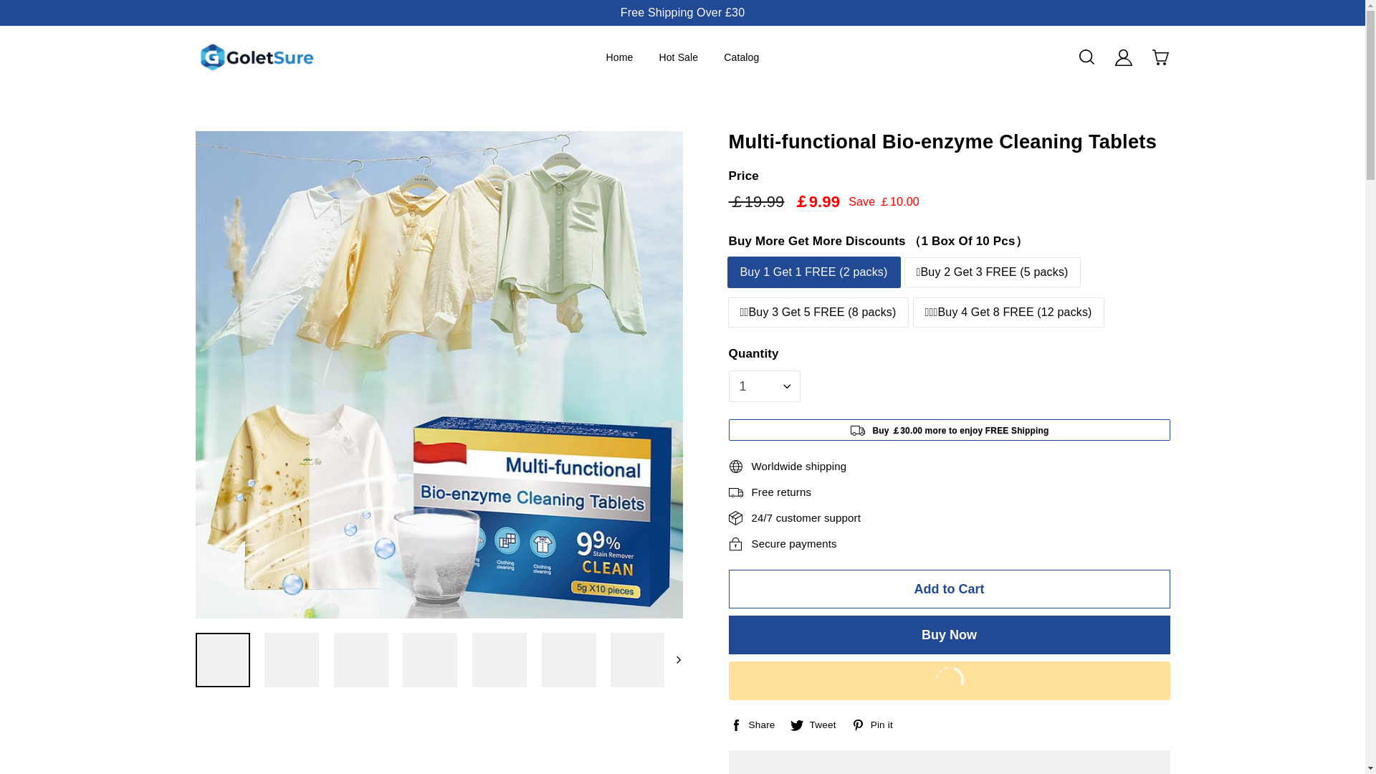 The height and width of the screenshot is (774, 1376). I want to click on Add to Cart, so click(949, 588).